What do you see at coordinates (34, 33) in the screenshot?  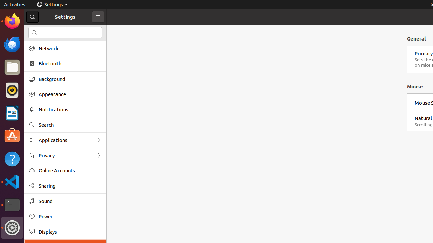 I see `edit-find-symbolic` at bounding box center [34, 33].